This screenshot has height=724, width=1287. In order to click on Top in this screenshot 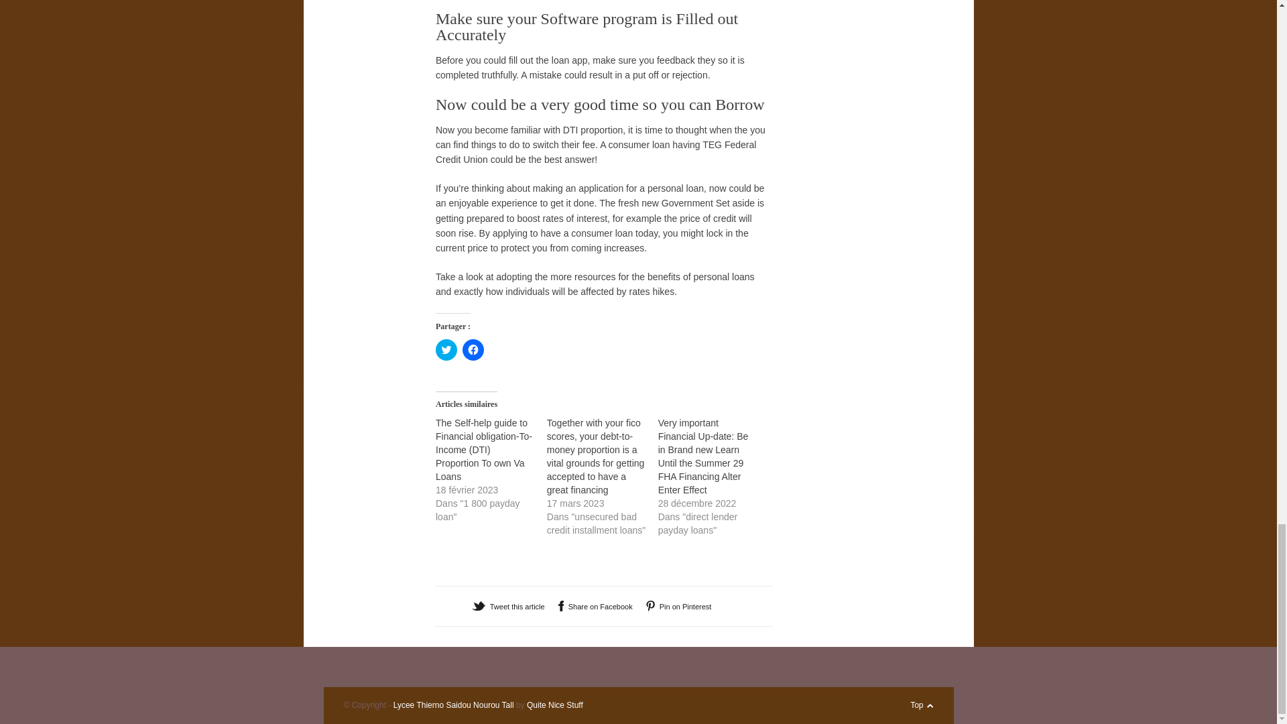, I will do `click(916, 705)`.